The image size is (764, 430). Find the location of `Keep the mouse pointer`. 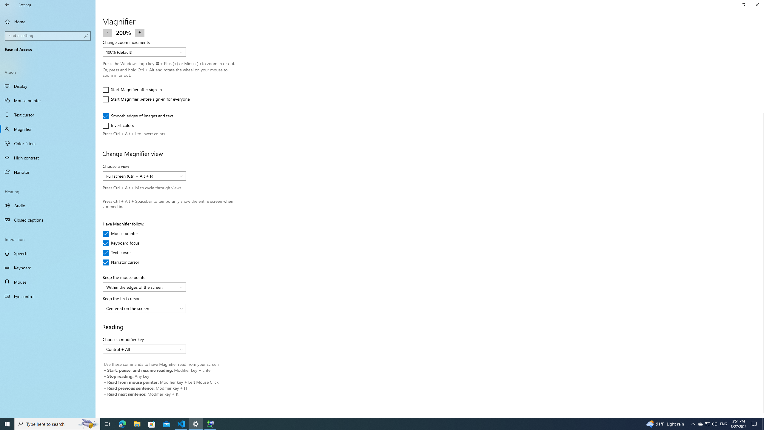

Keep the mouse pointer is located at coordinates (144, 287).